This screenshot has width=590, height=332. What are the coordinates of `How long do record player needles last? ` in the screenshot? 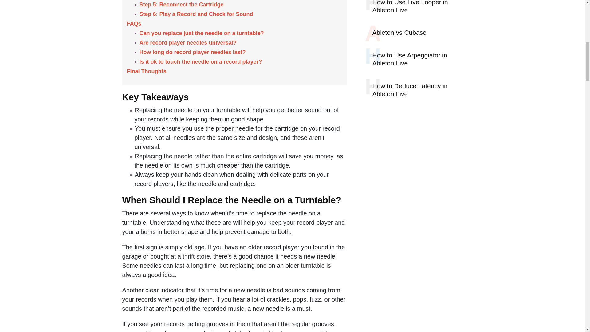 It's located at (193, 52).